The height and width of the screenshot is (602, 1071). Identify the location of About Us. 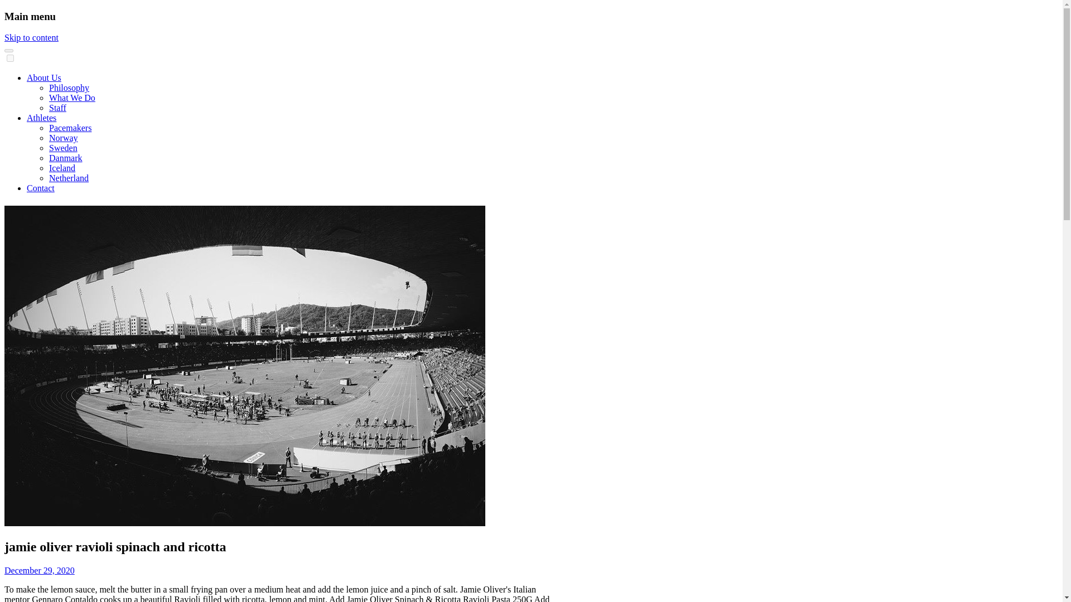
(44, 77).